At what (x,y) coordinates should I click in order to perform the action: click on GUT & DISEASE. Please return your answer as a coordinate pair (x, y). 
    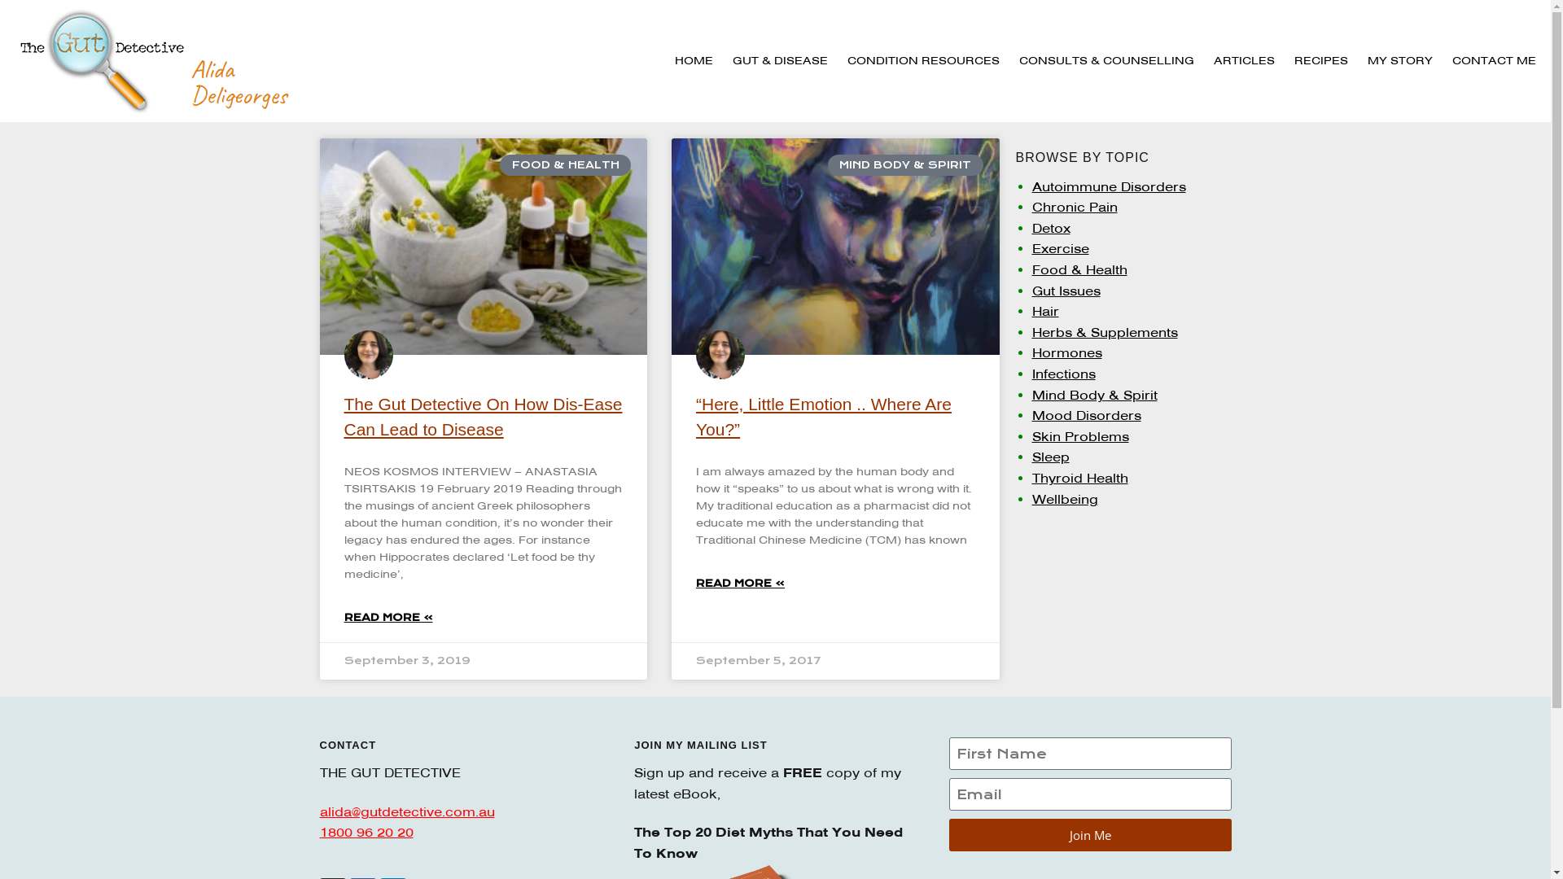
    Looking at the image, I should click on (780, 61).